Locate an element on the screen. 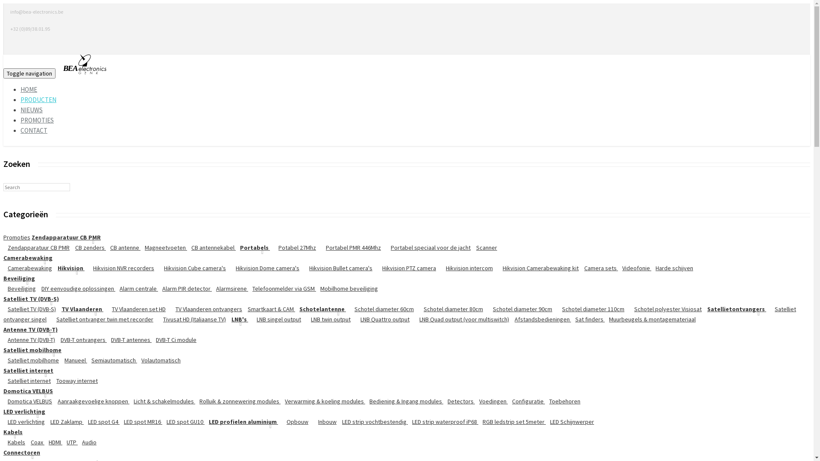  Muurbeugels & montagemateriaal is located at coordinates (650, 319).